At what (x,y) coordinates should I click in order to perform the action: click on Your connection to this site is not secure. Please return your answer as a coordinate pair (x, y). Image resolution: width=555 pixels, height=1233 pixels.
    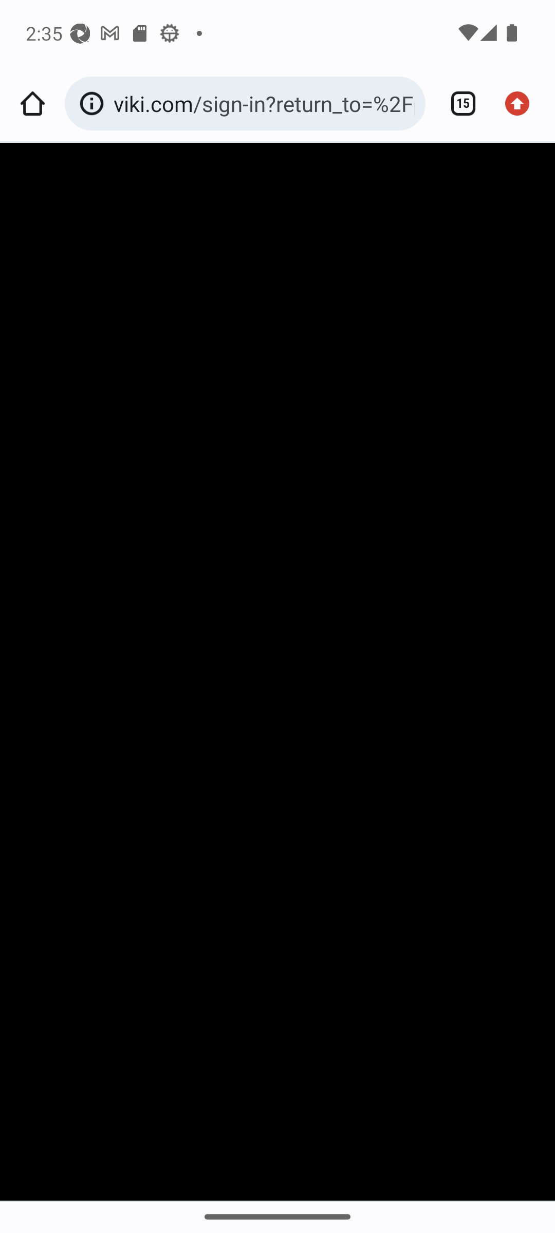
    Looking at the image, I should click on (95, 104).